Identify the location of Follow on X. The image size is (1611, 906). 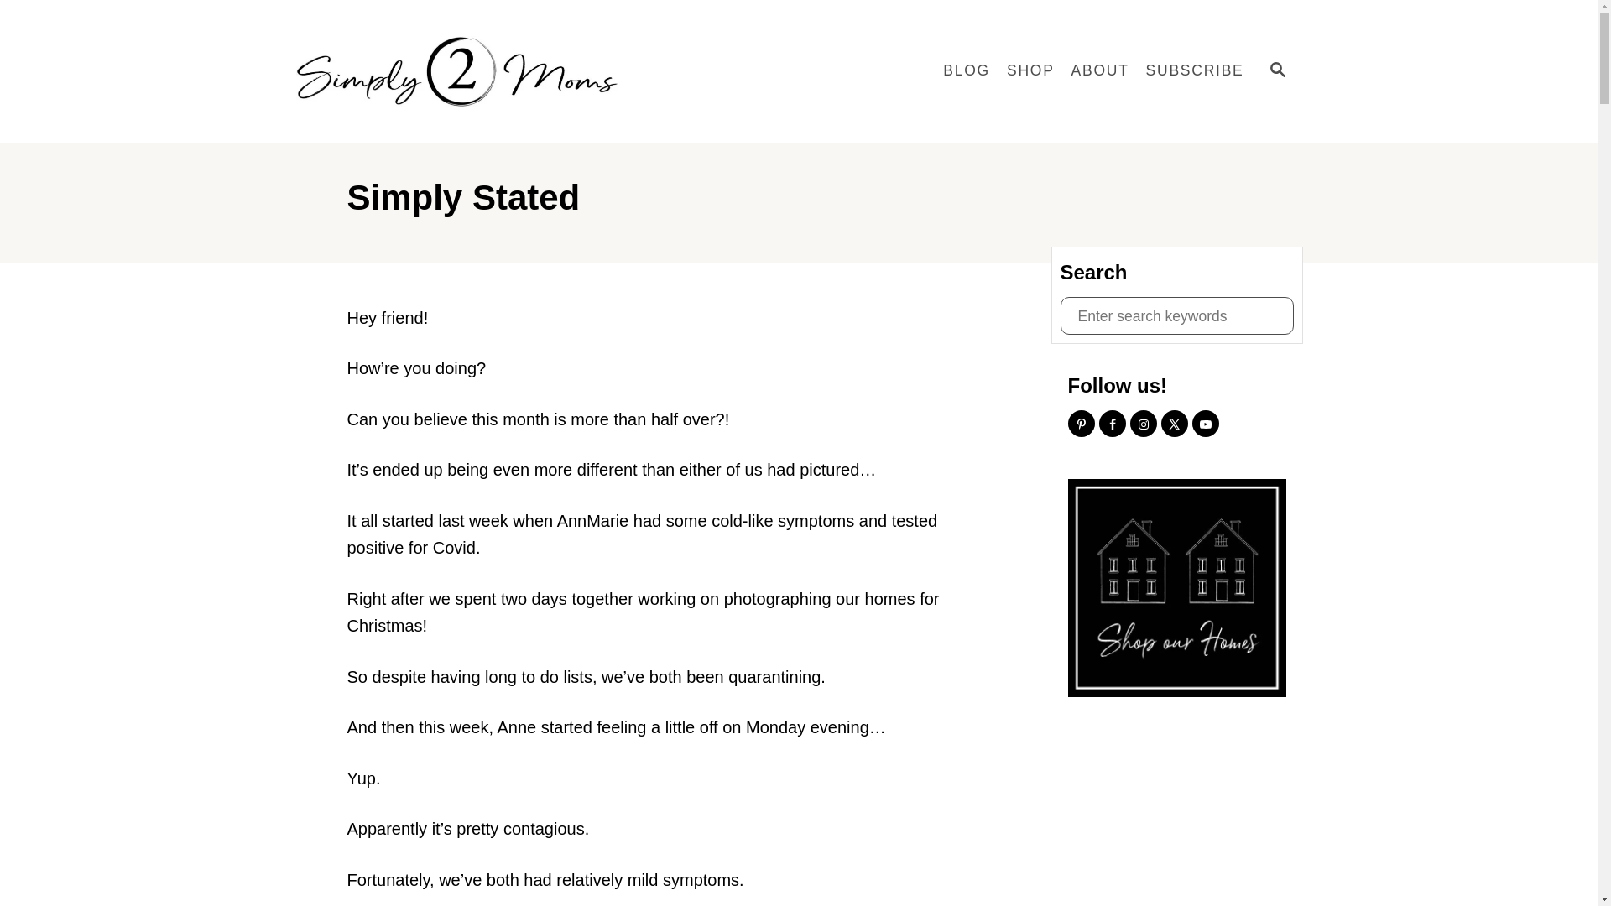
(1175, 423).